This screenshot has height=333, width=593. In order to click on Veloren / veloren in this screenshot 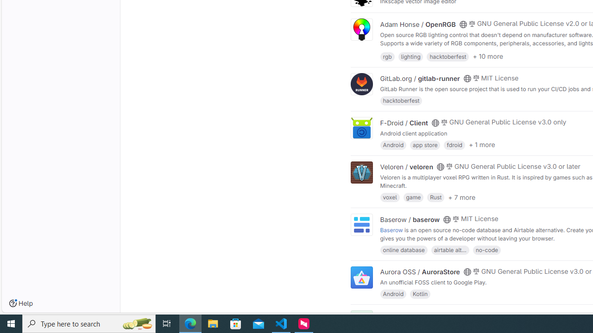, I will do `click(407, 167)`.